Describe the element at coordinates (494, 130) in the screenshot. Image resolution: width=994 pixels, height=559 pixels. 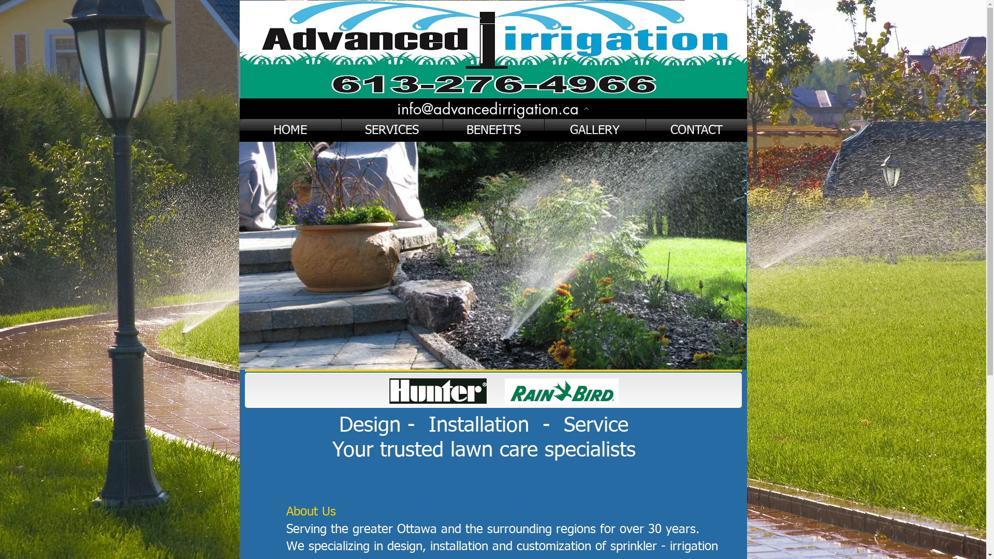
I see `BENEFITS` at that location.